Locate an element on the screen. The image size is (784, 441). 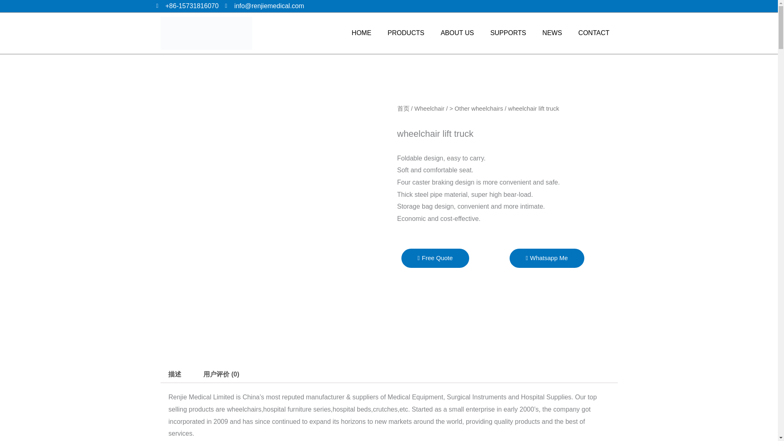
PRODUCTS is located at coordinates (406, 33).